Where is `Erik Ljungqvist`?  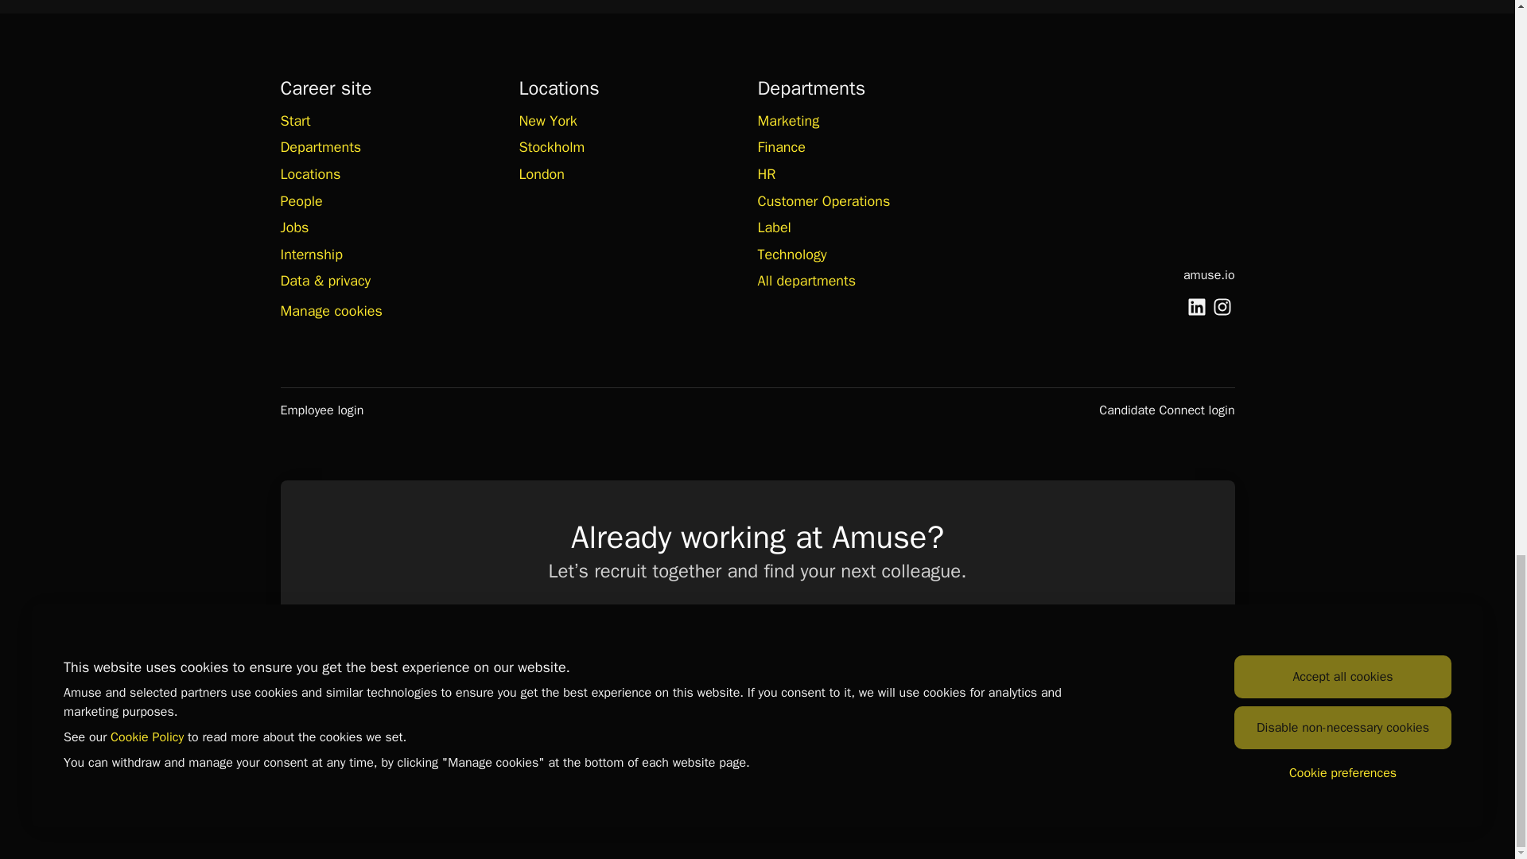 Erik Ljungqvist is located at coordinates (562, 709).